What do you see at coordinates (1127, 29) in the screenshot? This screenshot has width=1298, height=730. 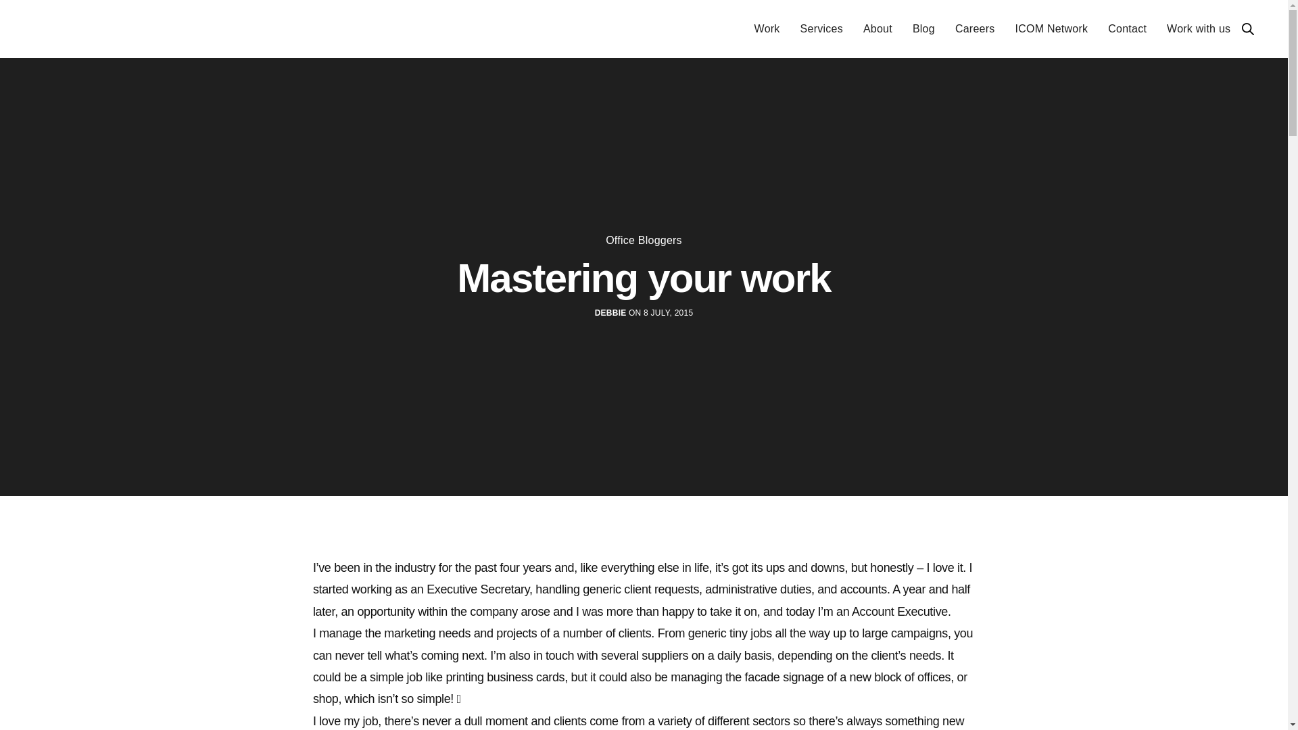 I see `Contact` at bounding box center [1127, 29].